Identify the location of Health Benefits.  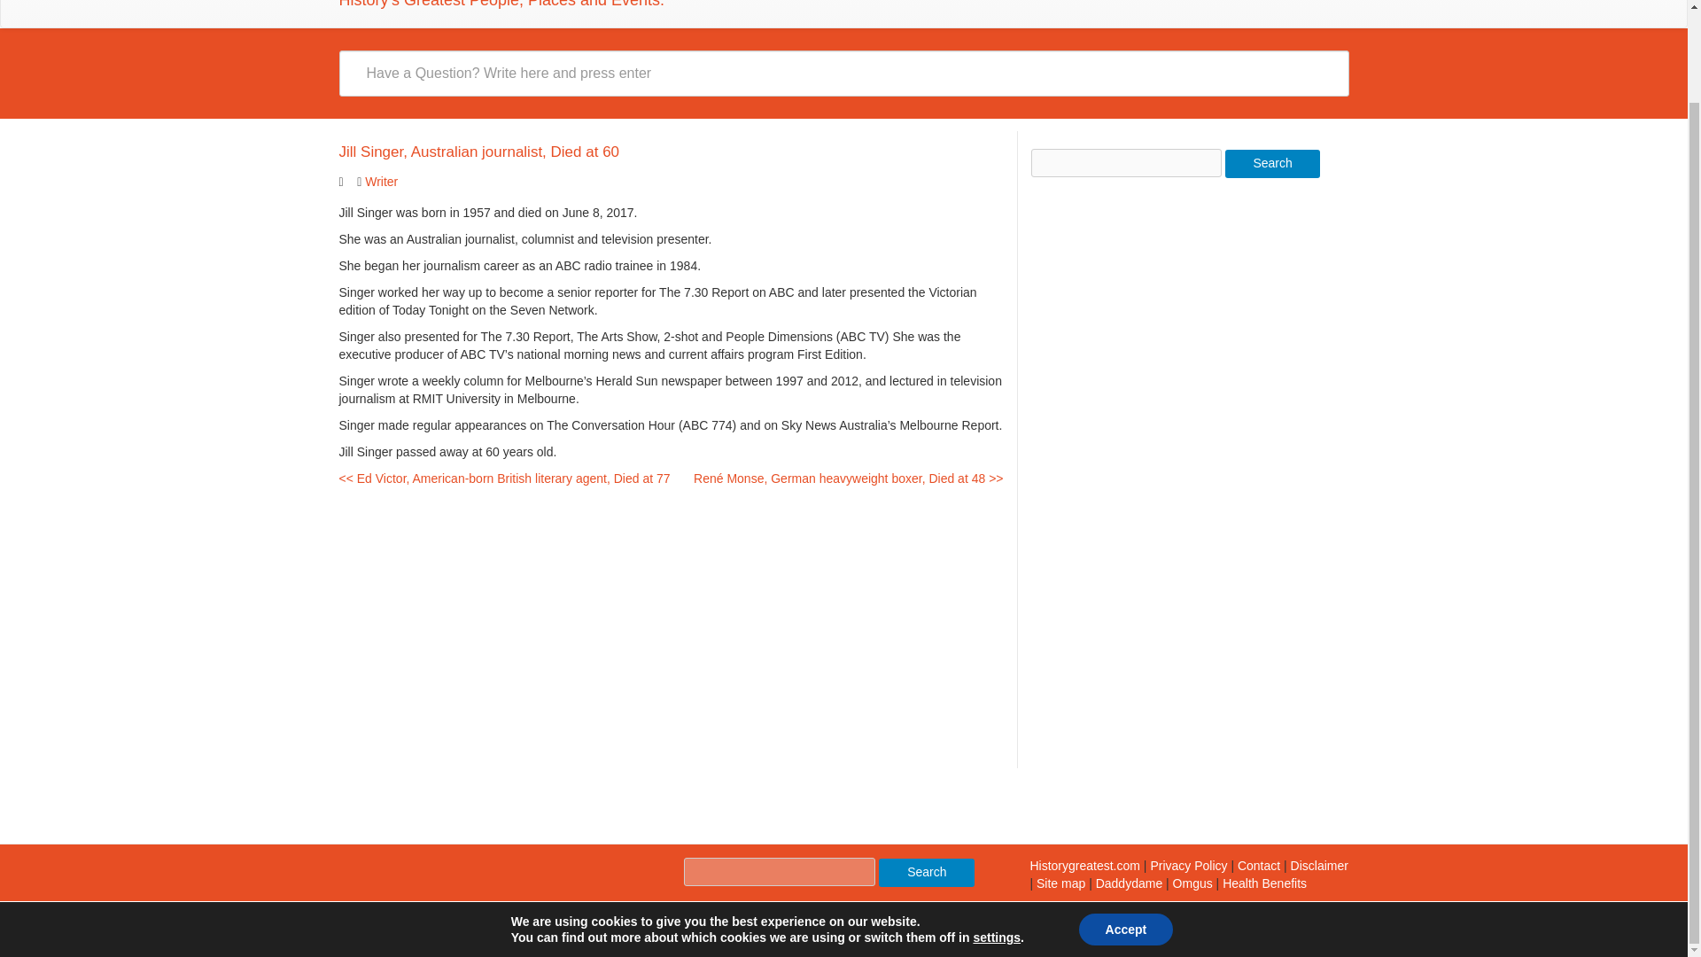
(1264, 883).